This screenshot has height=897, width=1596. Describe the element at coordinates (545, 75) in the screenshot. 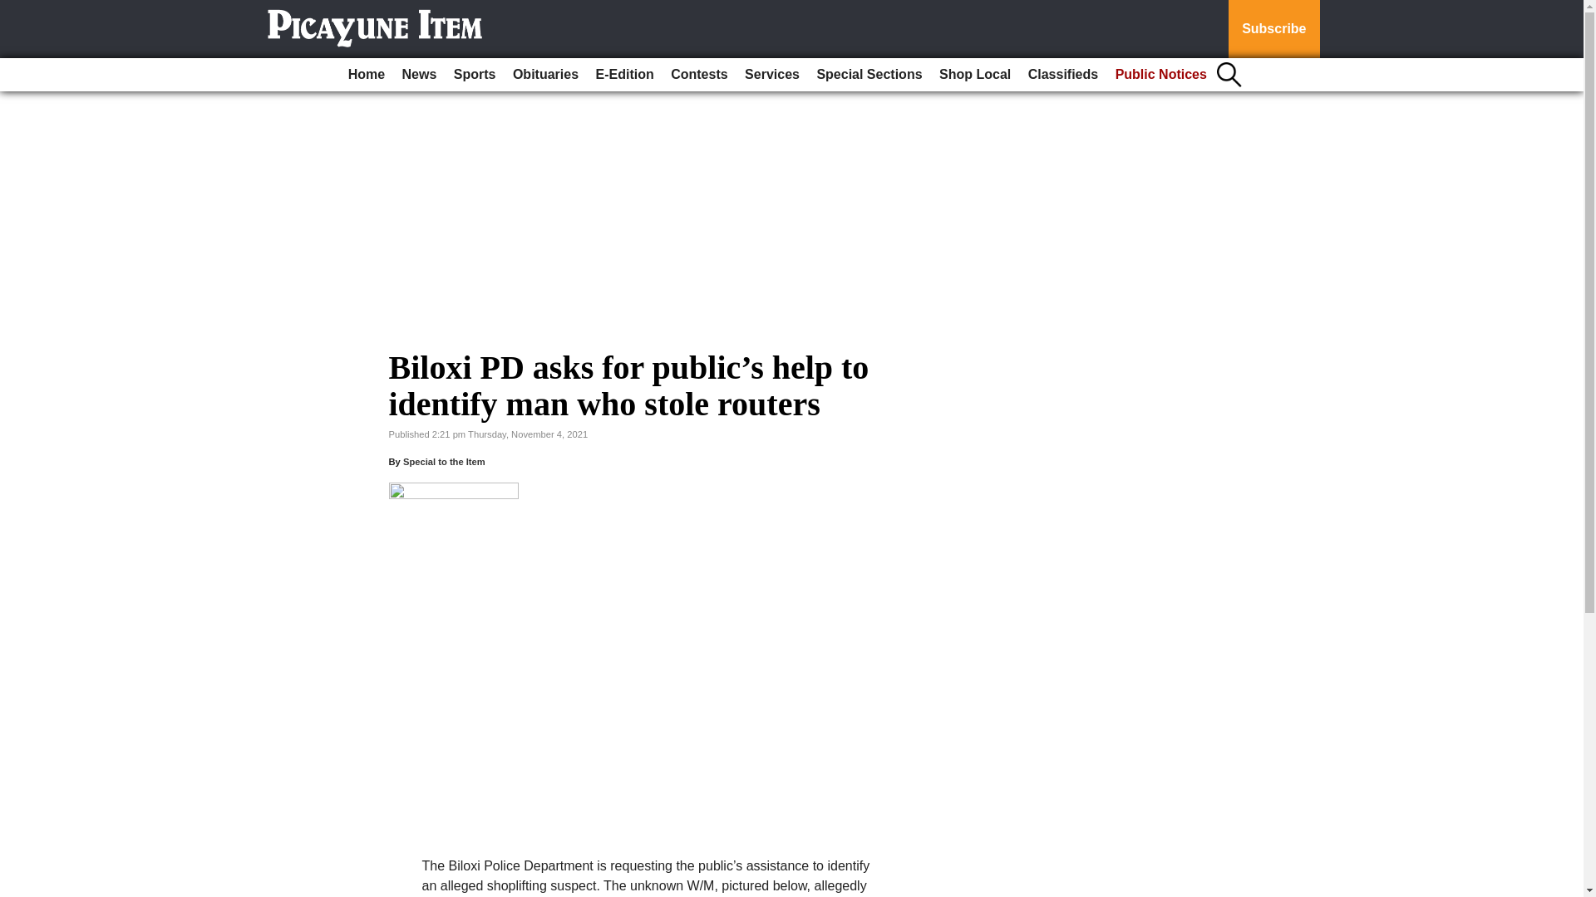

I see `Obituaries` at that location.